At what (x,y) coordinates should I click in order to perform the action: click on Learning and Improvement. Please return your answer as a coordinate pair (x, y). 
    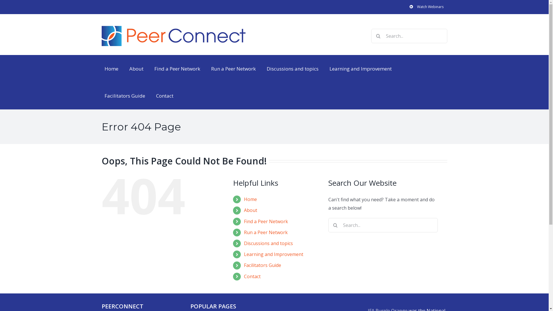
    Looking at the image, I should click on (361, 69).